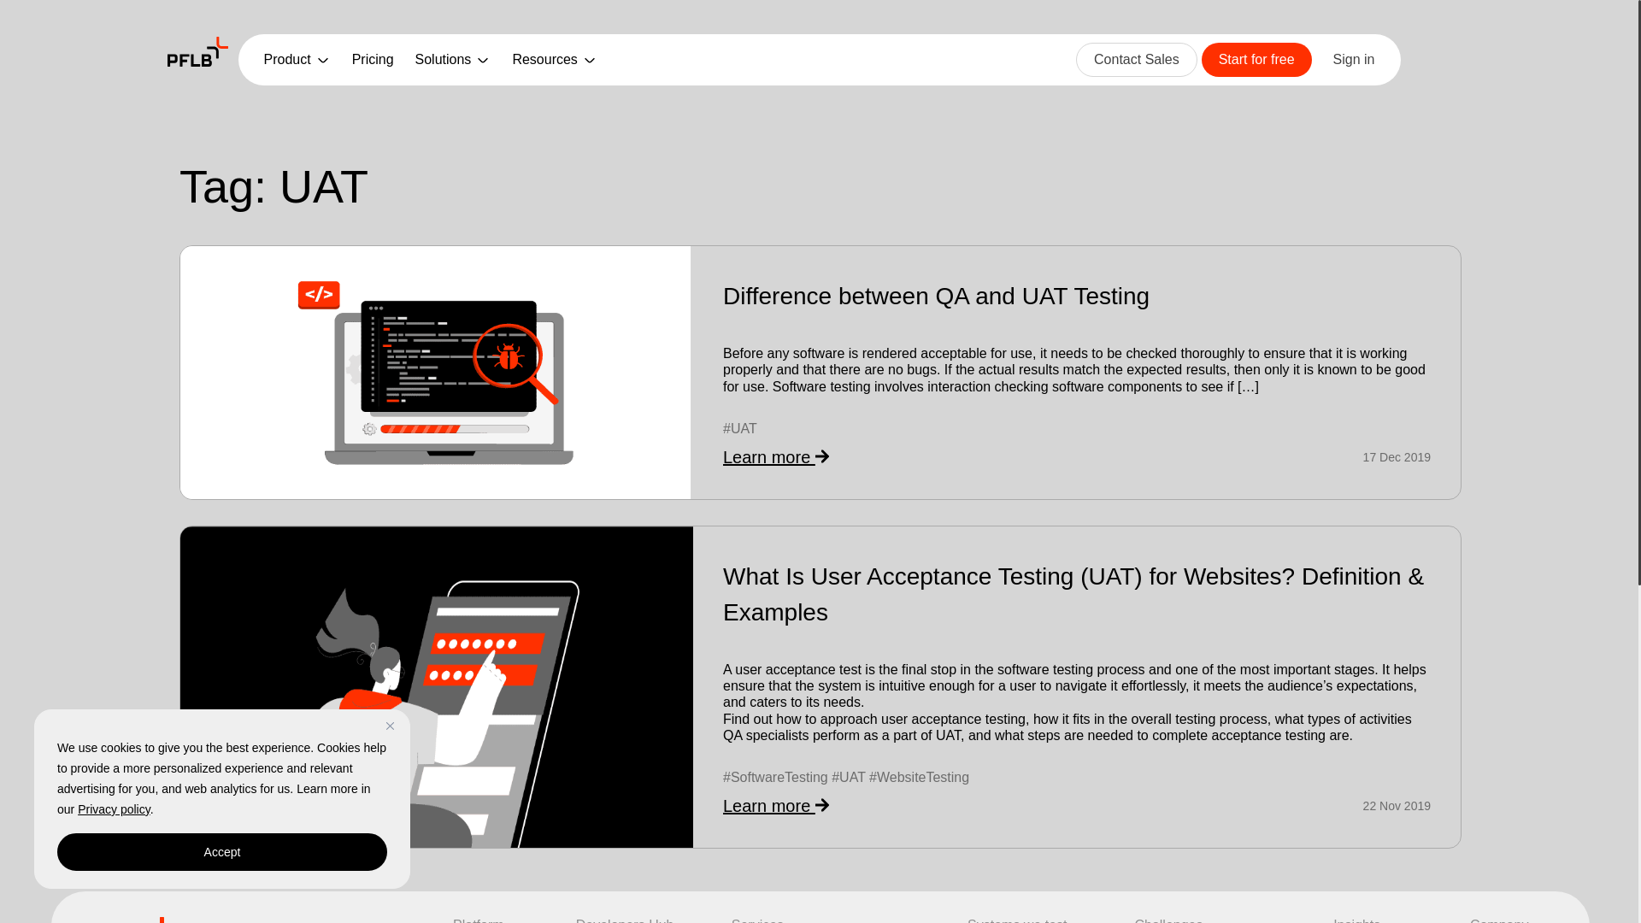  What do you see at coordinates (296, 60) in the screenshot?
I see `Product` at bounding box center [296, 60].